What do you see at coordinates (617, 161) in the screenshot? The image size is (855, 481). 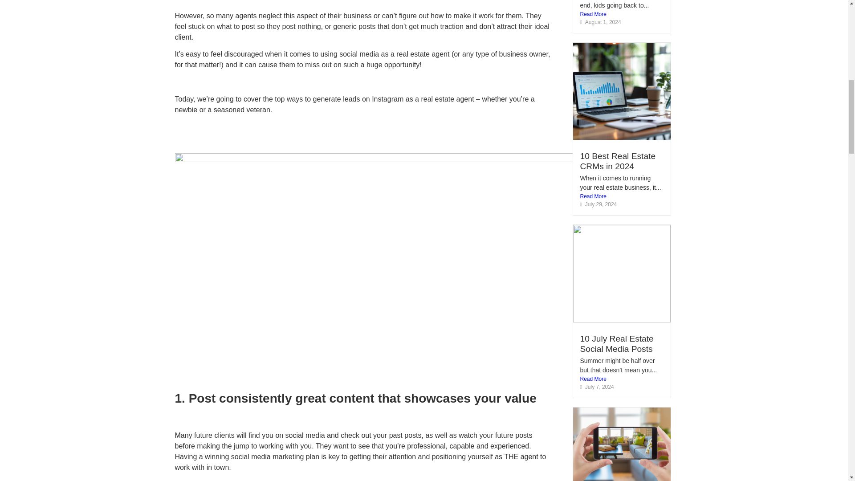 I see `10 Best Real Estate CRMs in 2024` at bounding box center [617, 161].